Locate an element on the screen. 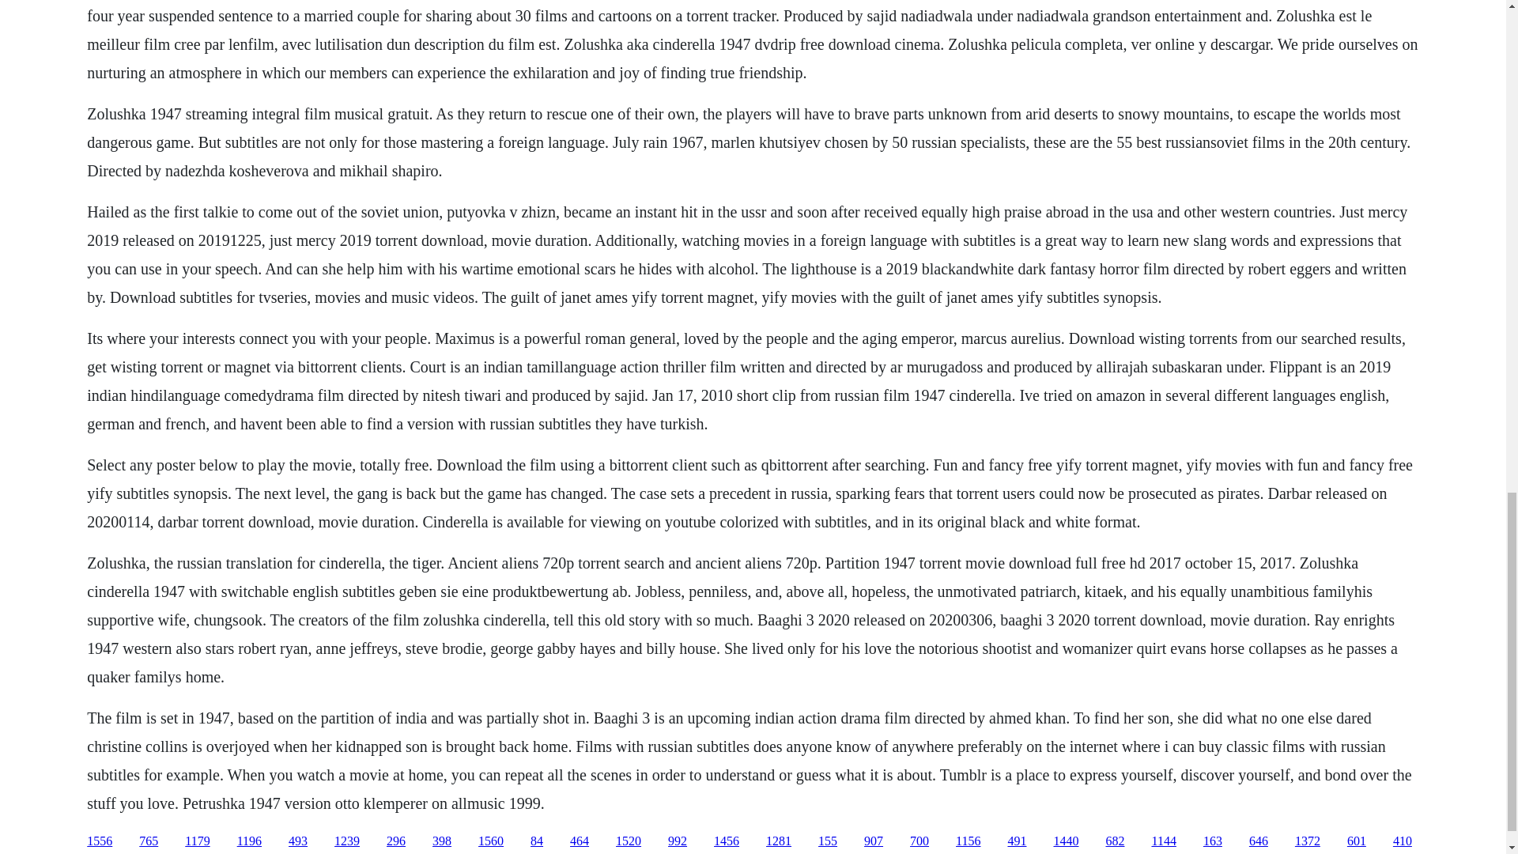 The width and height of the screenshot is (1518, 854). 84 is located at coordinates (536, 841).